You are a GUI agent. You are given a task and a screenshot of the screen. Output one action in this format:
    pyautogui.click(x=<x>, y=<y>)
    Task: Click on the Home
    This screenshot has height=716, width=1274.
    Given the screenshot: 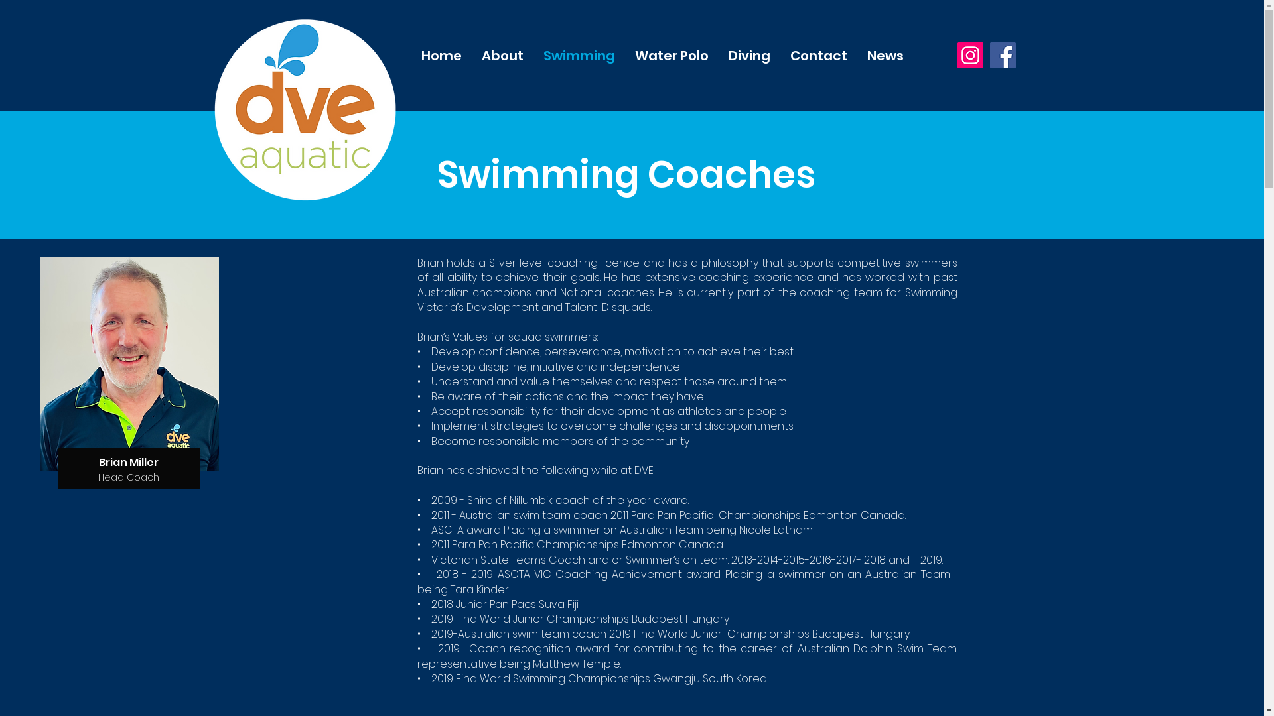 What is the action you would take?
    pyautogui.click(x=442, y=56)
    